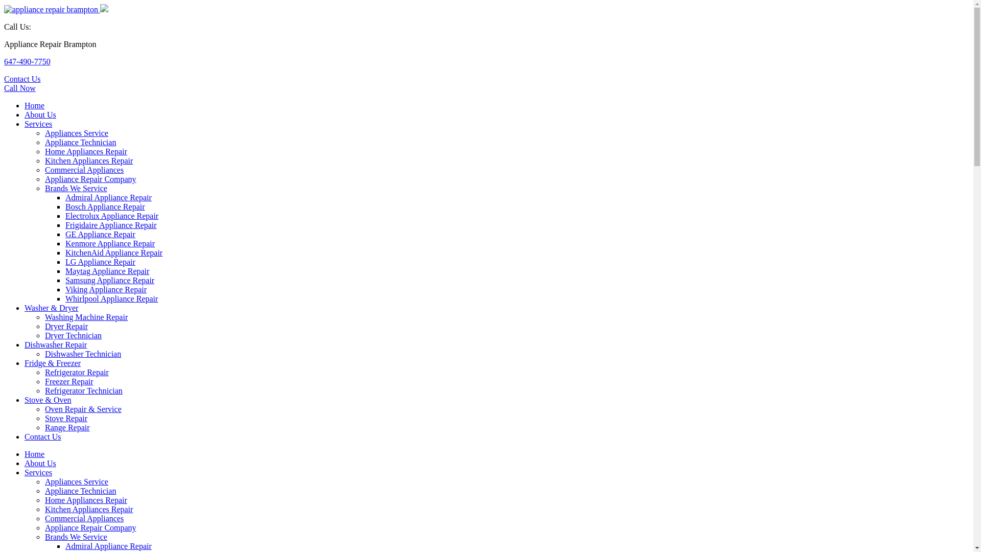  I want to click on Fridge & Freezer, so click(53, 363).